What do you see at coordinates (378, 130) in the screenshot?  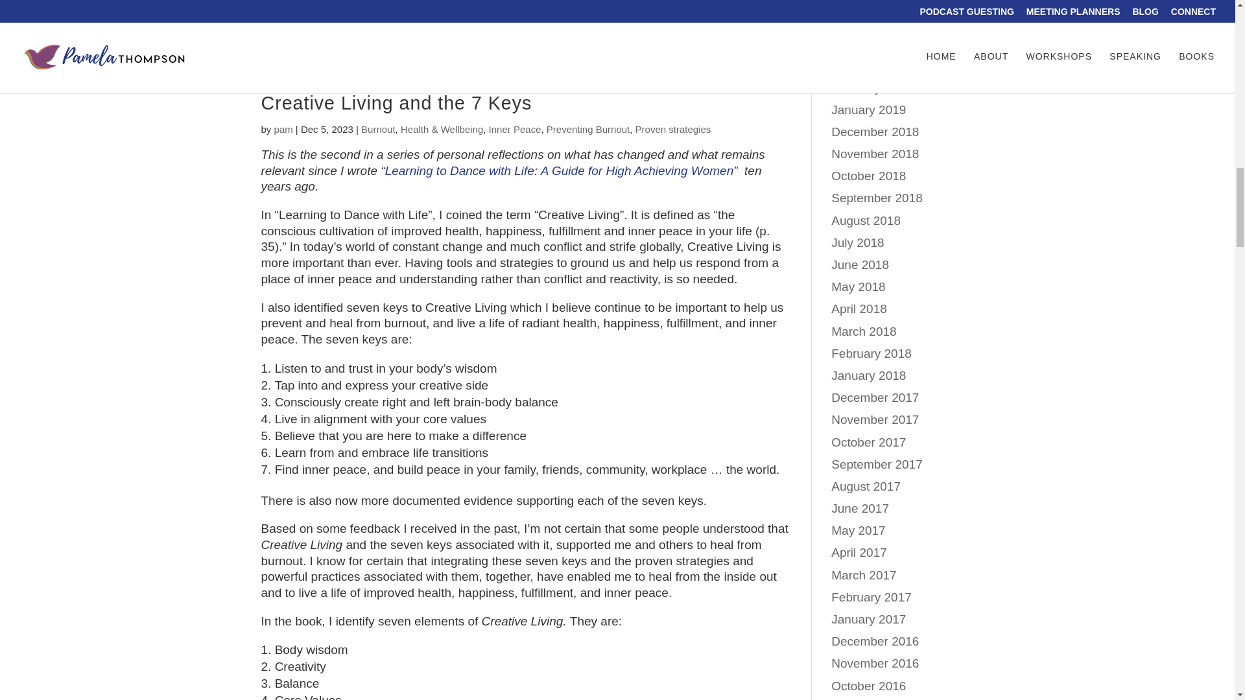 I see `Burnout` at bounding box center [378, 130].